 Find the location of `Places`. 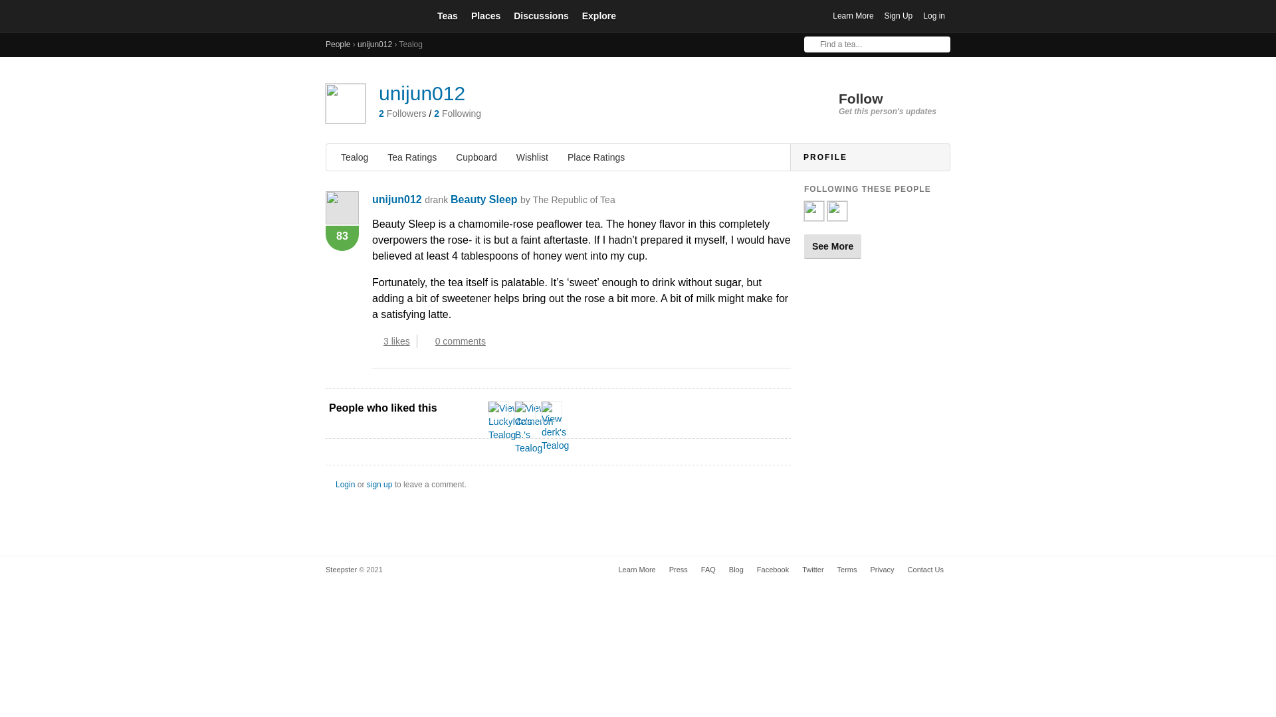

Places is located at coordinates (736, 570).